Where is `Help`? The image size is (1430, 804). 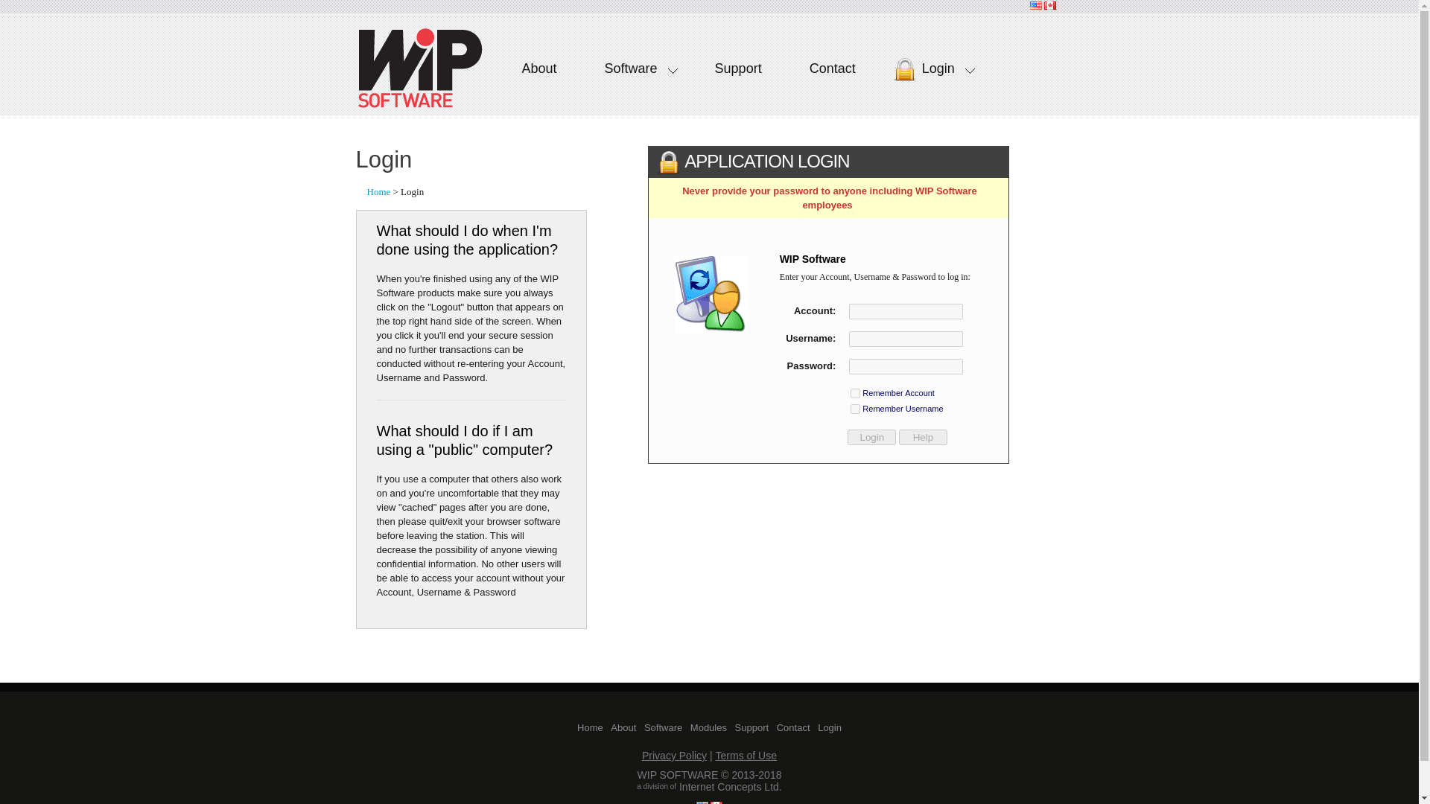 Help is located at coordinates (923, 437).